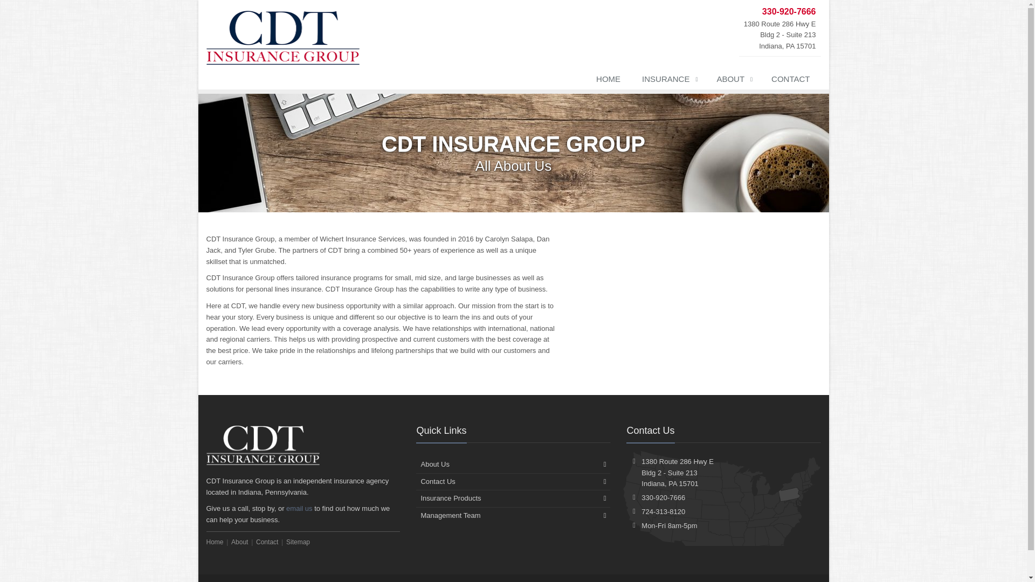  Describe the element at coordinates (215, 542) in the screenshot. I see `Home` at that location.